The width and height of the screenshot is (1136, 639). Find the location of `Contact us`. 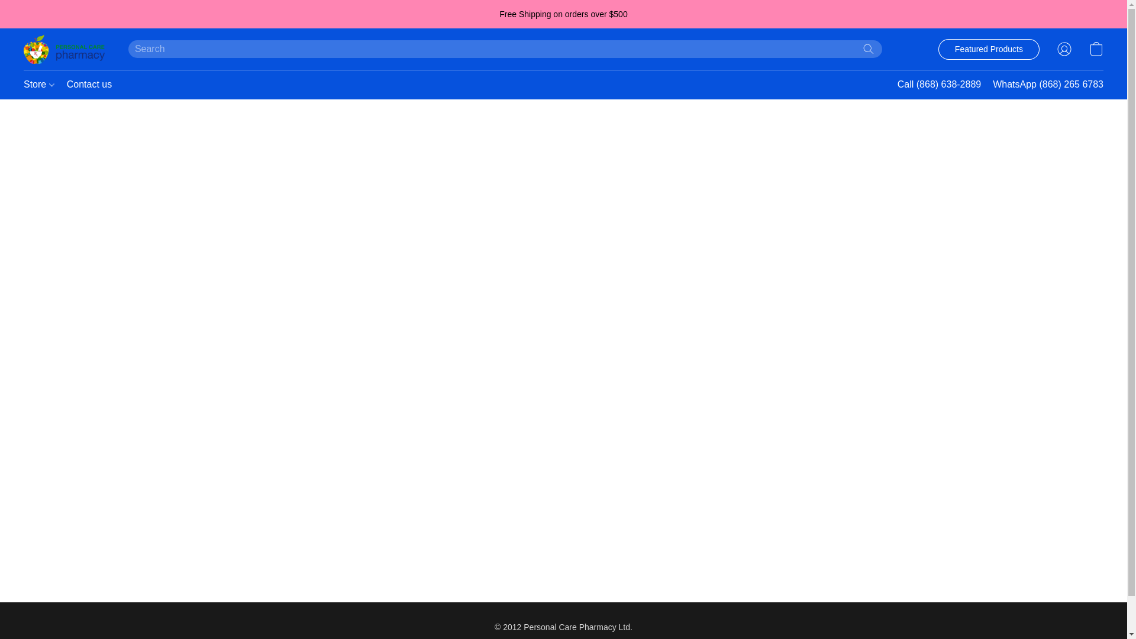

Contact us is located at coordinates (86, 85).